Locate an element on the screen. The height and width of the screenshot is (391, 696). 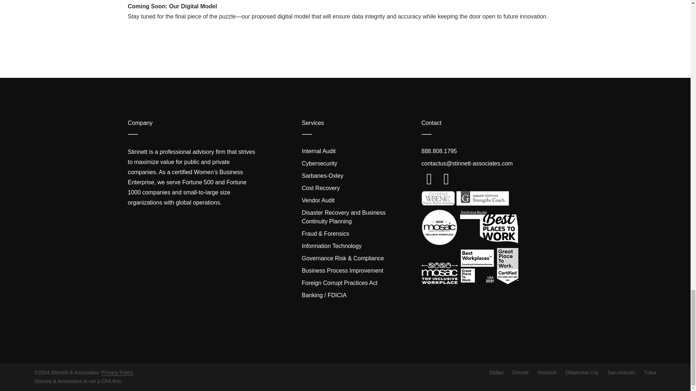
Privacy Policy is located at coordinates (117, 372).